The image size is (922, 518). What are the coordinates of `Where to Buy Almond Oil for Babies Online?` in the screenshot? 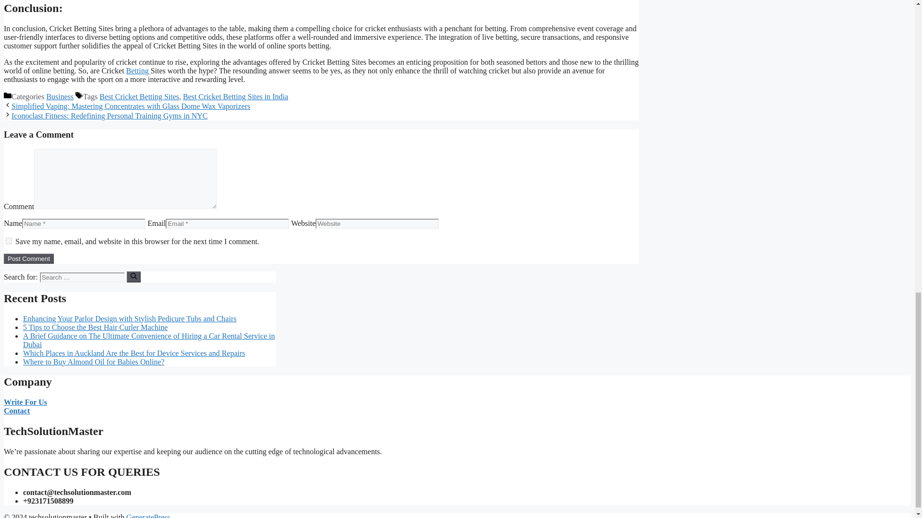 It's located at (94, 362).